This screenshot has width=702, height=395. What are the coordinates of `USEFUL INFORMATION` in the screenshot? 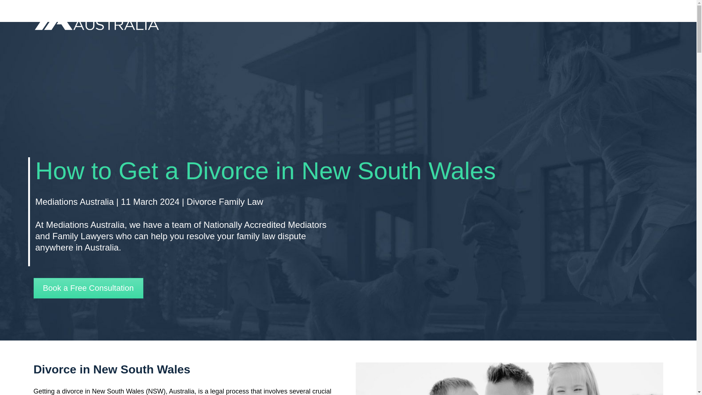 It's located at (363, 19).